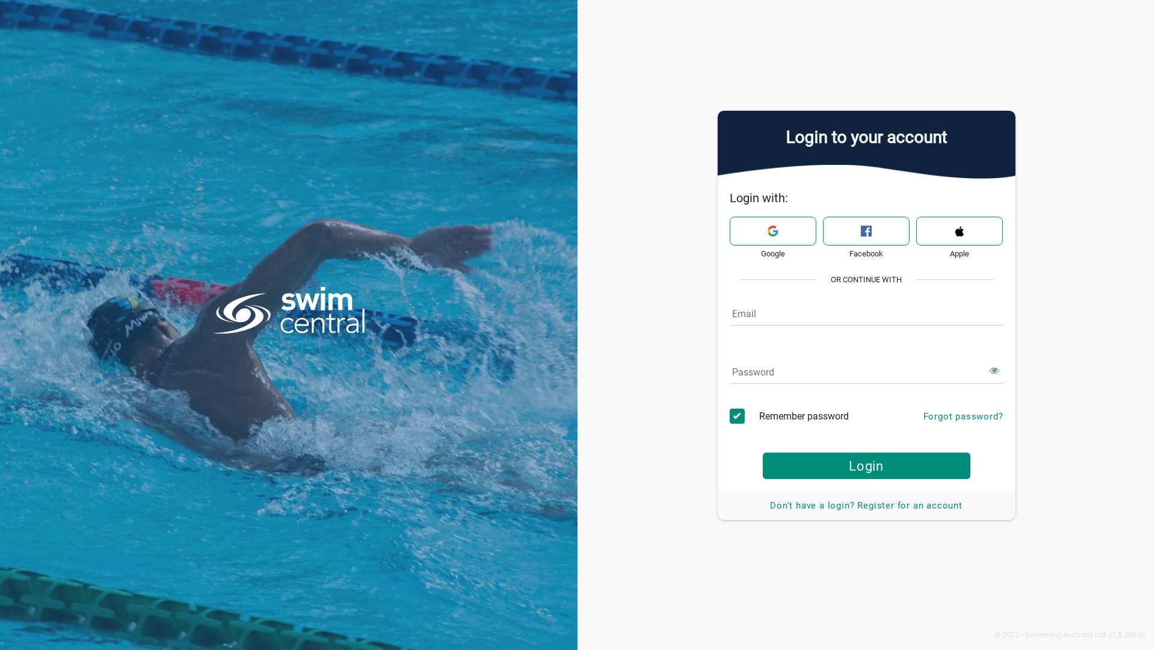  I want to click on Don't have a login? Register for an account, so click(866, 506).